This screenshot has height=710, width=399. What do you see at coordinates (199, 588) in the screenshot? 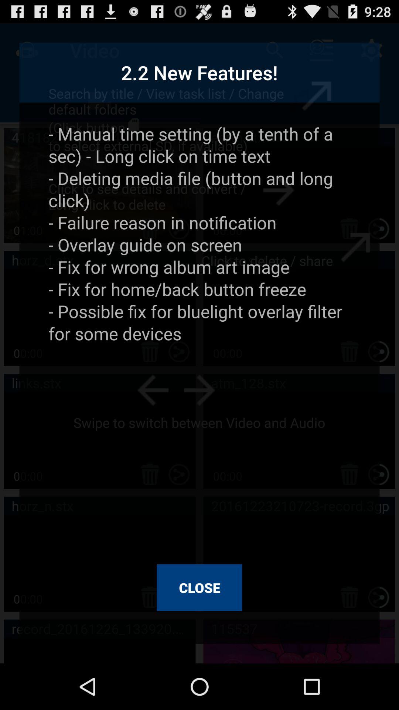
I see `click close item` at bounding box center [199, 588].